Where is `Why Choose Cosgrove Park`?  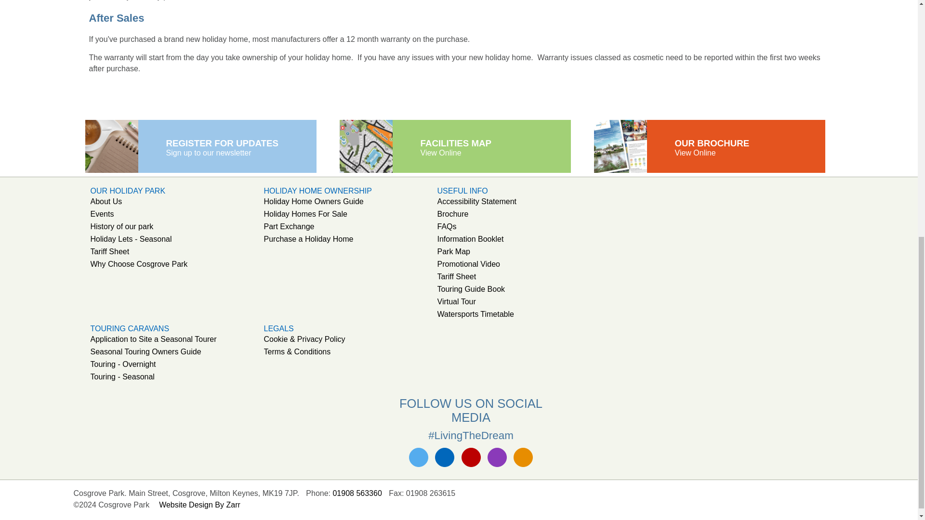
Why Choose Cosgrove Park is located at coordinates (139, 264).